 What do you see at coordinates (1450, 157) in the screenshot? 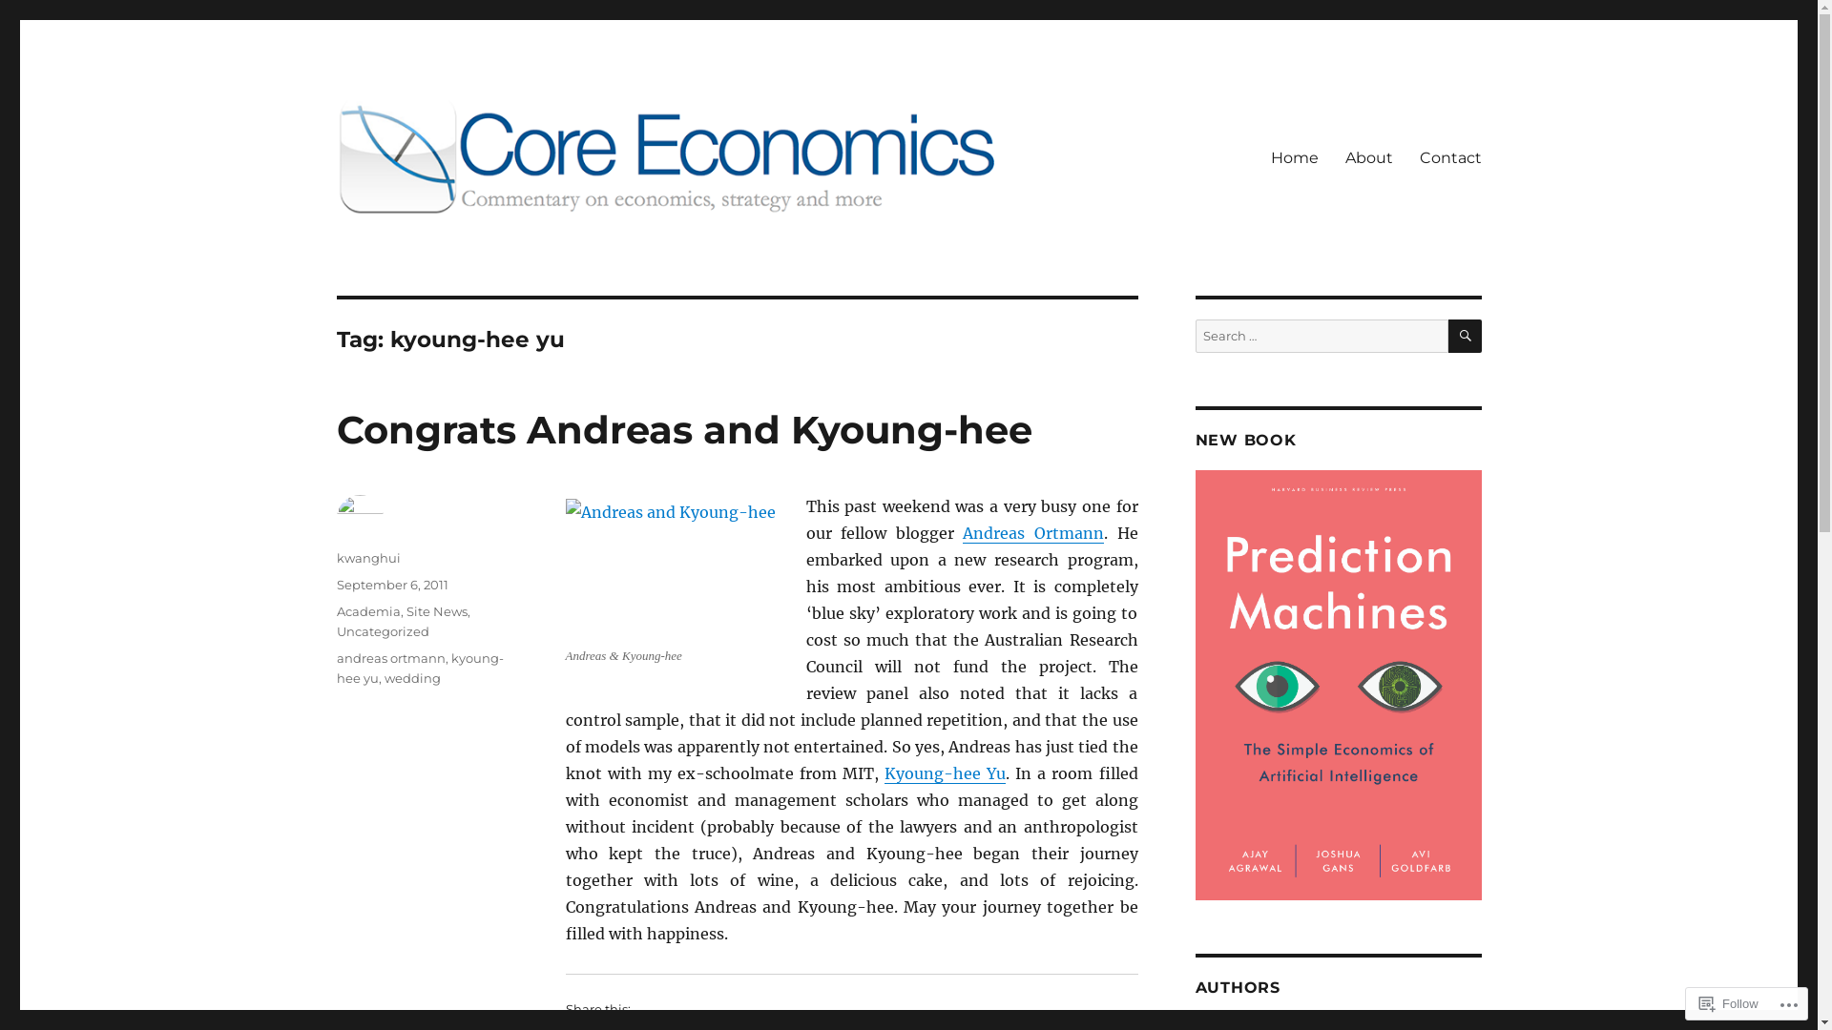
I see `Contact` at bounding box center [1450, 157].